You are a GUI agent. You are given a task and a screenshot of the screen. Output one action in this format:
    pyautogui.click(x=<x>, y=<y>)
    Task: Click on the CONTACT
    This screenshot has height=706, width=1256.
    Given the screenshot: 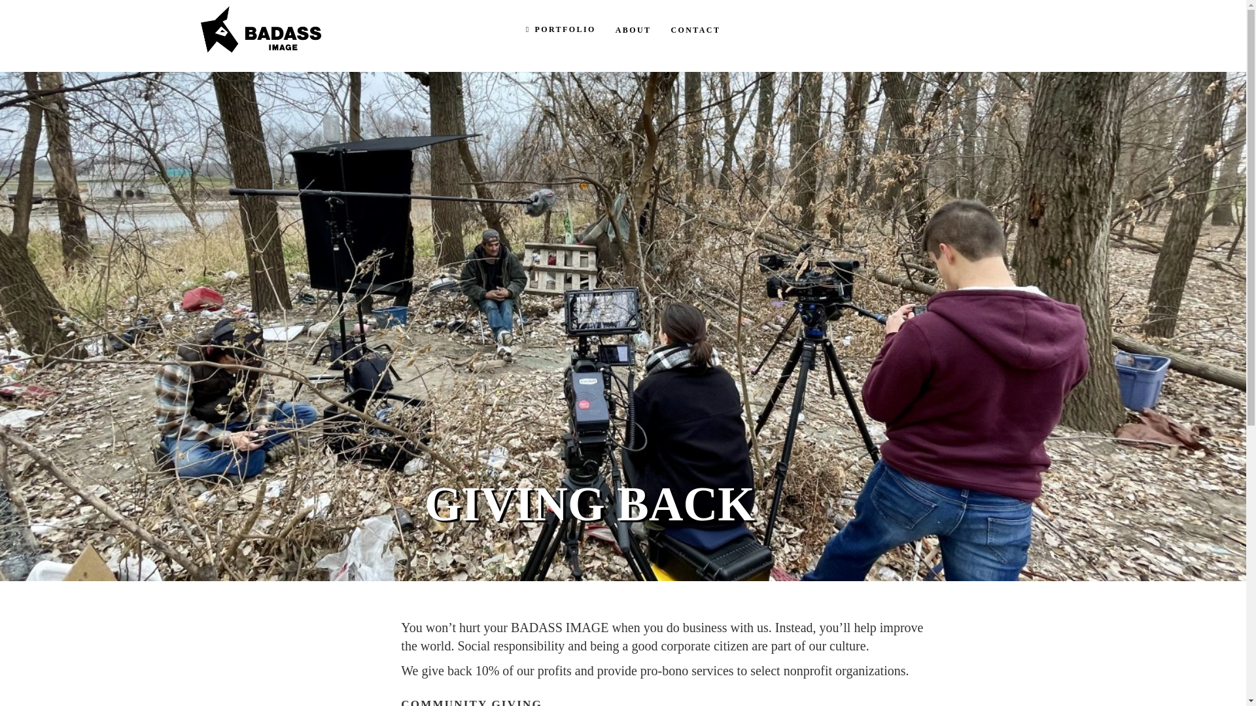 What is the action you would take?
    pyautogui.click(x=695, y=29)
    